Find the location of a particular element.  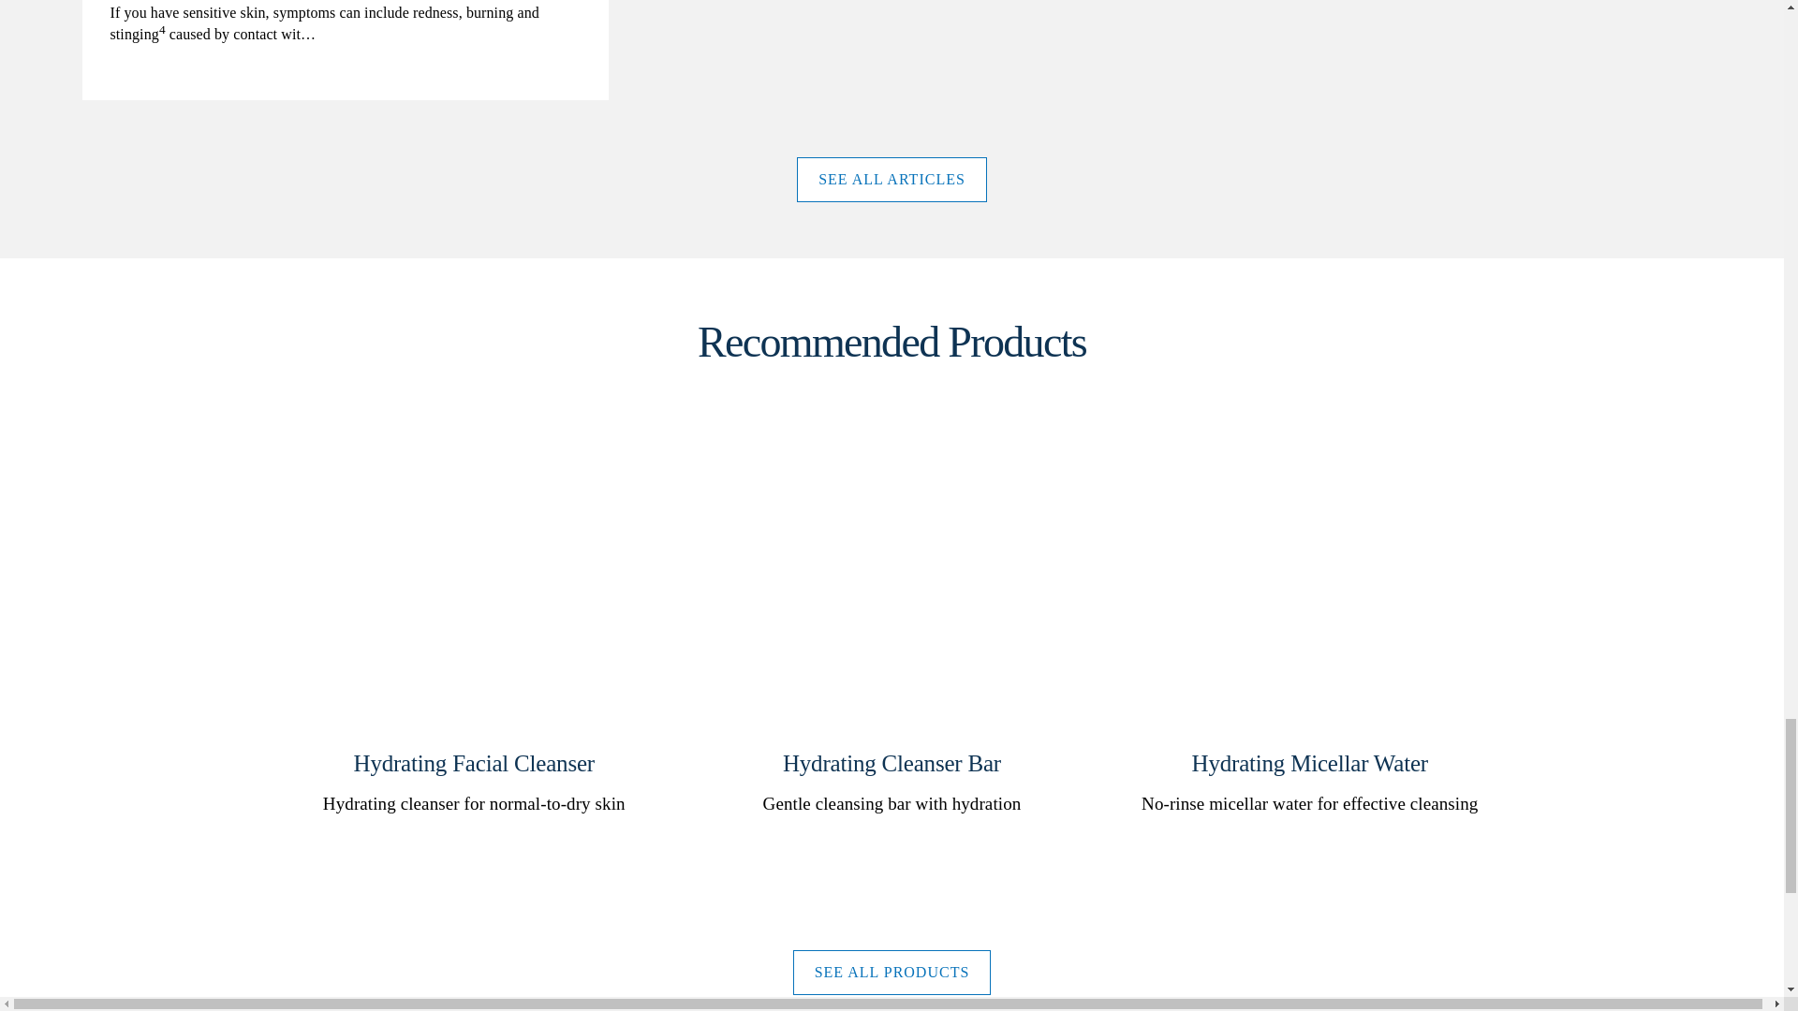

Back shoulder sensitive and irritated skin is located at coordinates (345, 50).